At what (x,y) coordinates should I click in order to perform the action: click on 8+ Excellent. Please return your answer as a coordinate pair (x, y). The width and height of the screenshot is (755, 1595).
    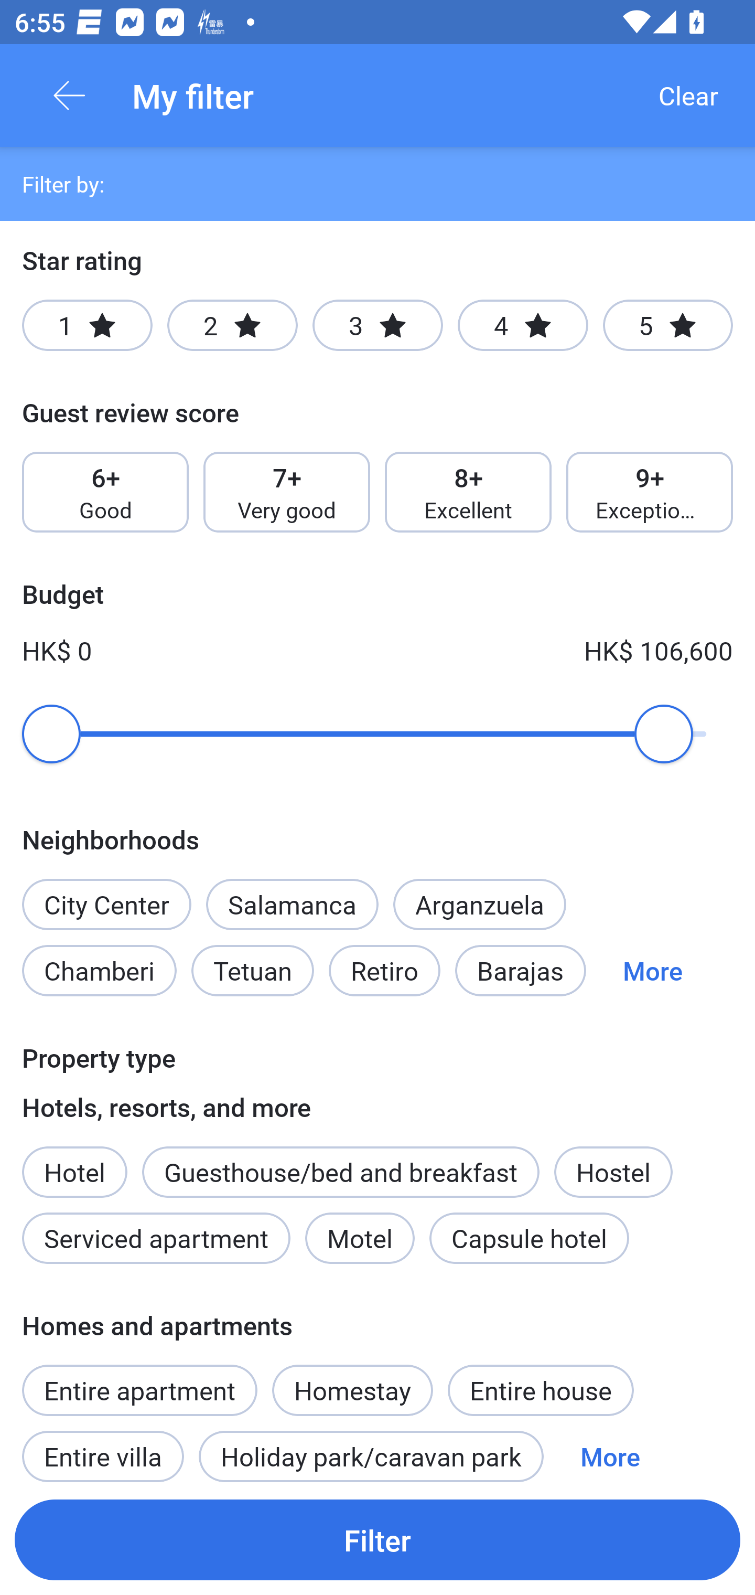
    Looking at the image, I should click on (468, 492).